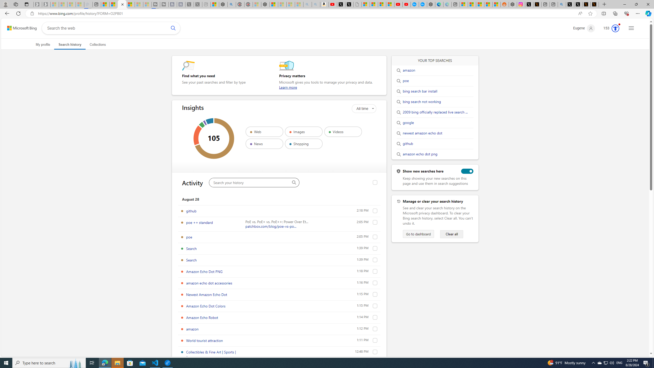  I want to click on Selected time filter is All time, so click(364, 108).